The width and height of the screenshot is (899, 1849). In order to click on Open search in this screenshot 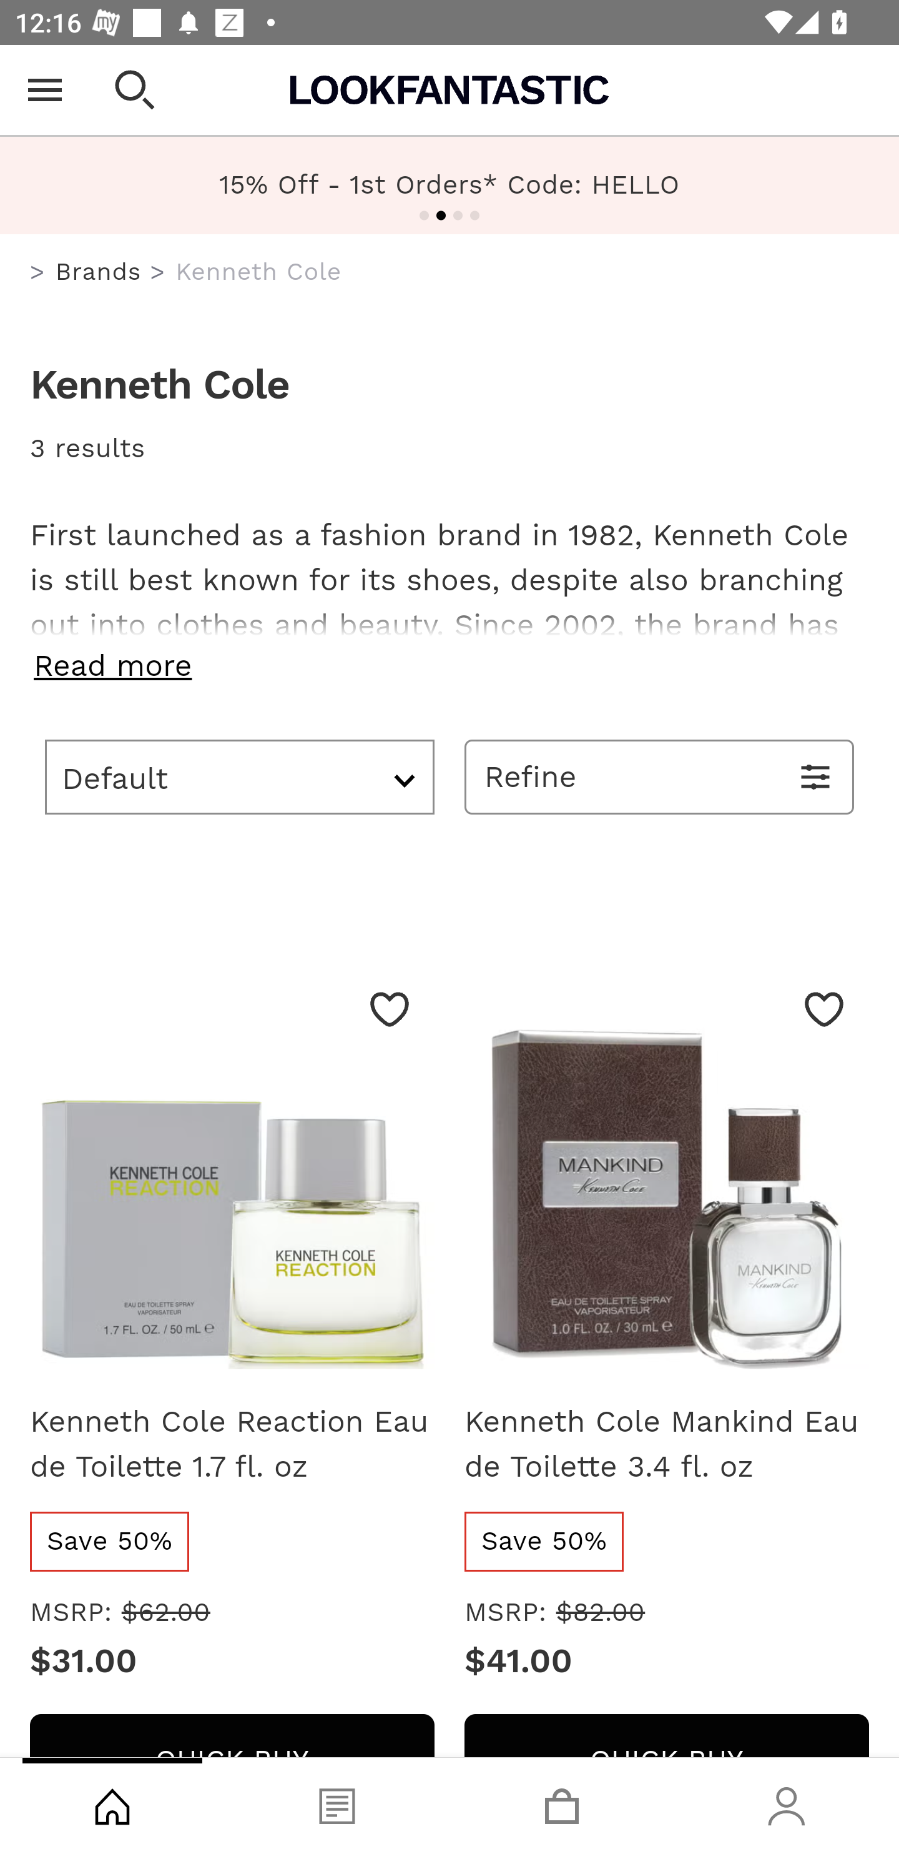, I will do `click(135, 90)`.